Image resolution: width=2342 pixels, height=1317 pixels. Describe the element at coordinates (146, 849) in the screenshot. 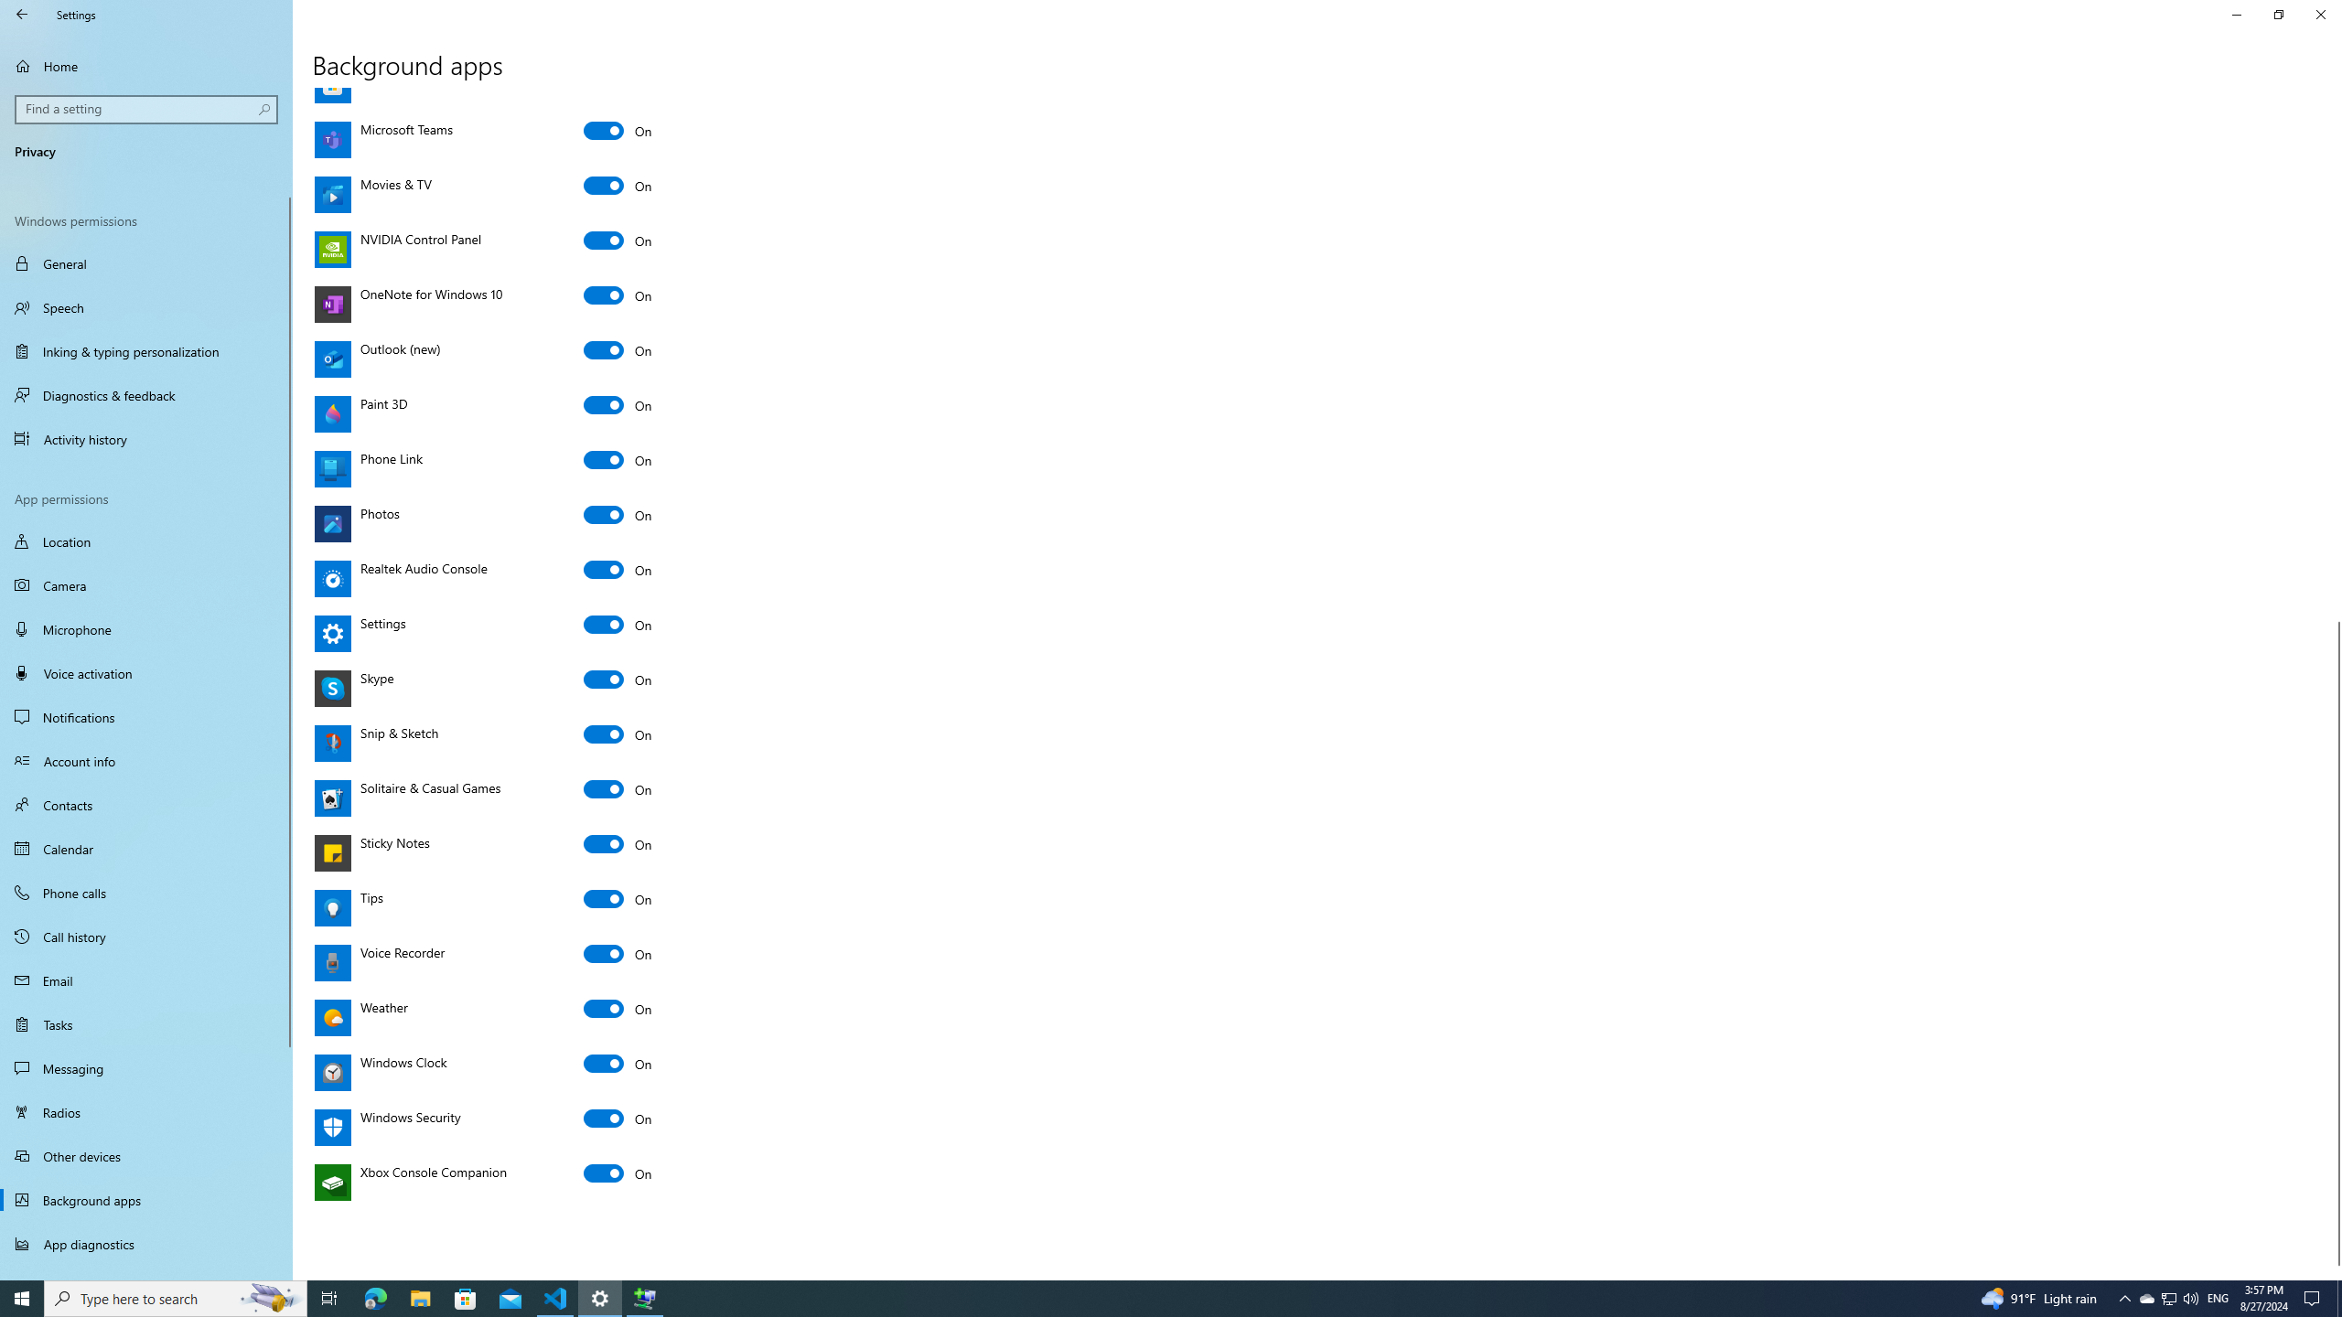

I see `Calendar` at that location.